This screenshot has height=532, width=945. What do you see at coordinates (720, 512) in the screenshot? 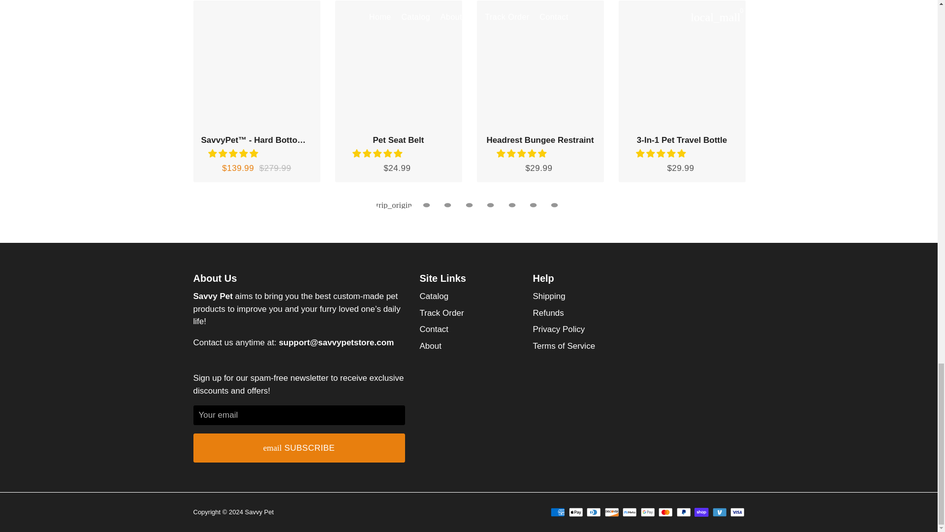
I see `Venmo` at bounding box center [720, 512].